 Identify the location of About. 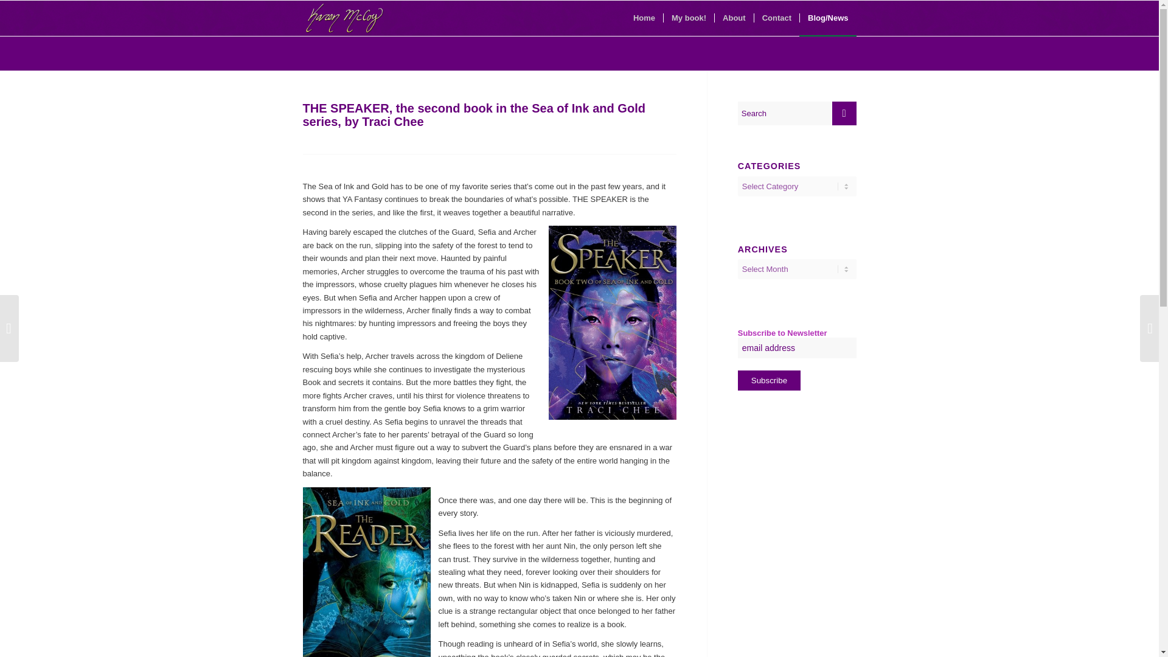
(734, 18).